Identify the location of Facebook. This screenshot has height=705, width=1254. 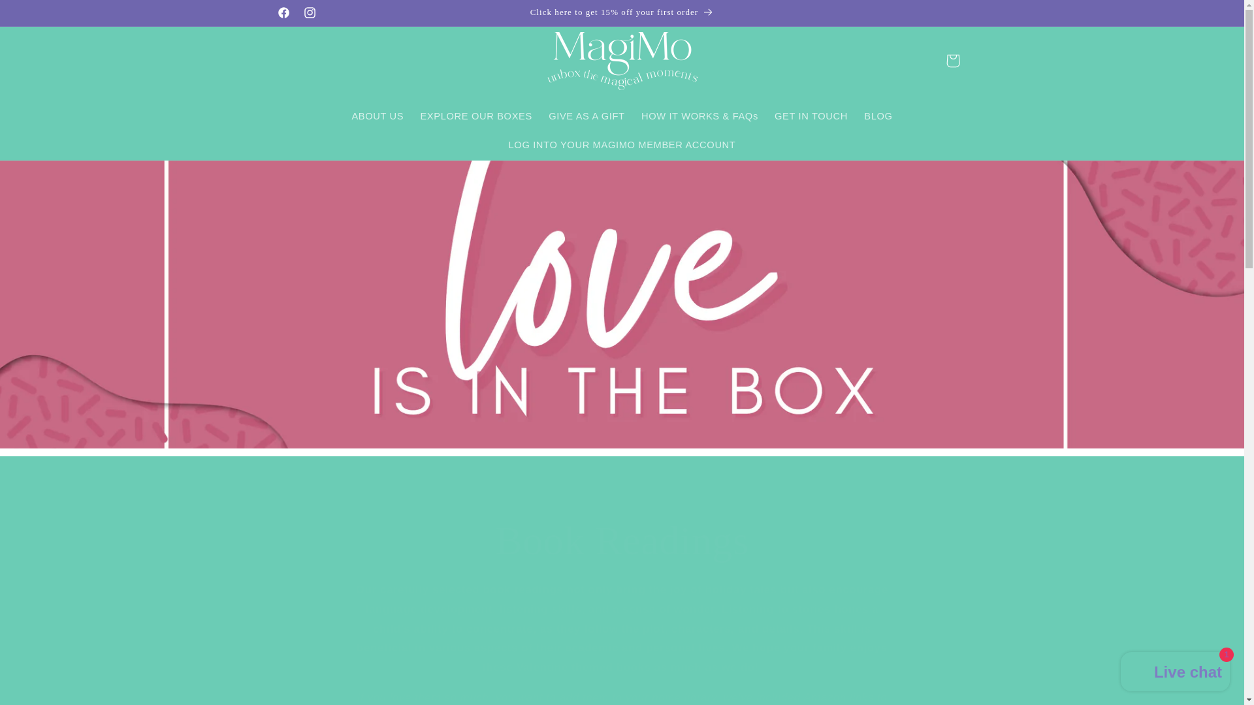
(283, 13).